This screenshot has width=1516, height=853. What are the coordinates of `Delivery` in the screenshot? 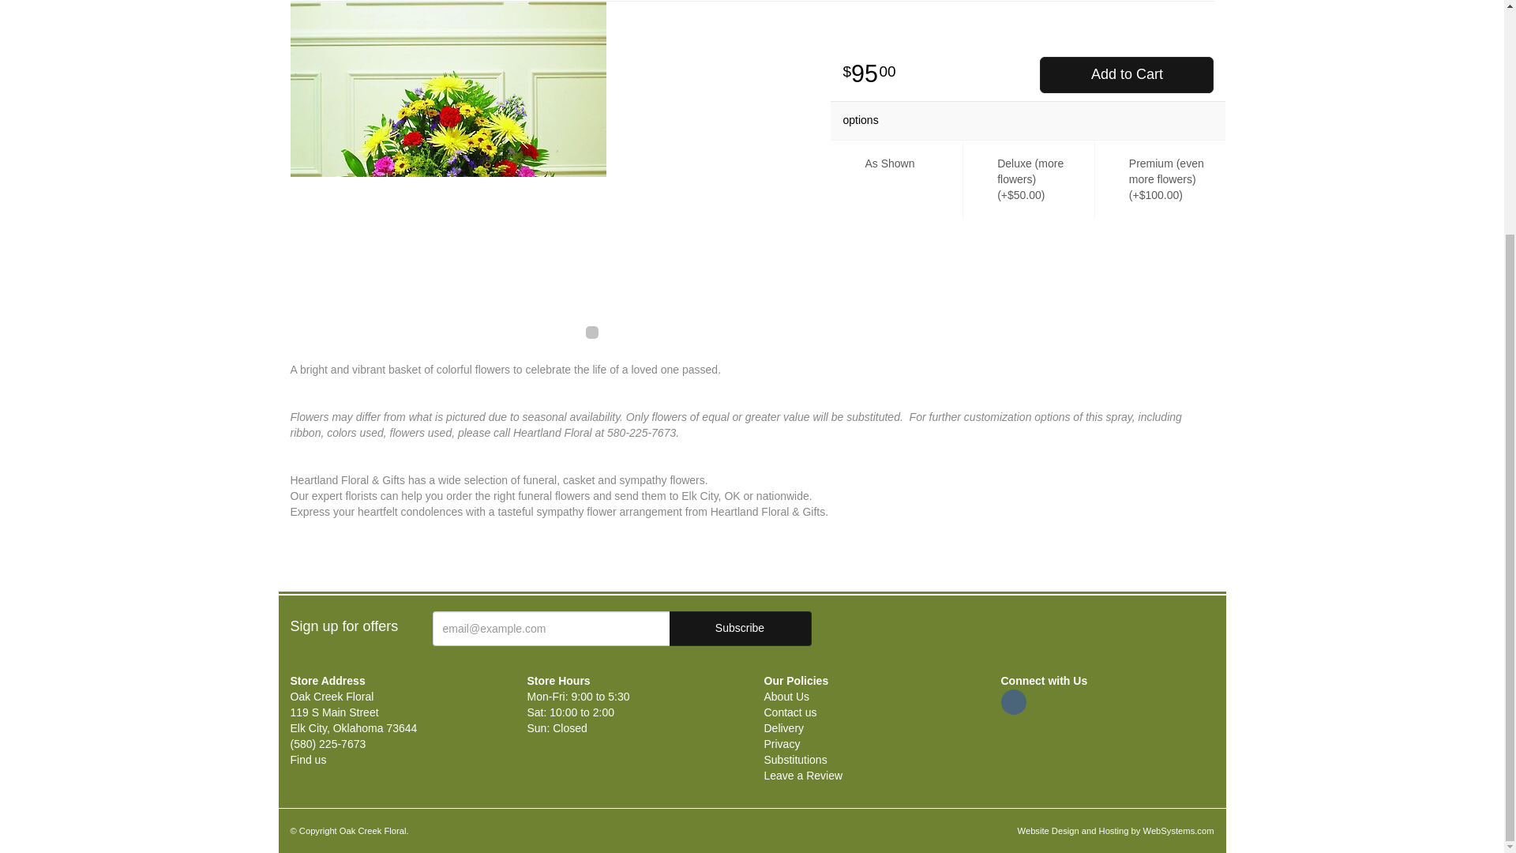 It's located at (784, 727).